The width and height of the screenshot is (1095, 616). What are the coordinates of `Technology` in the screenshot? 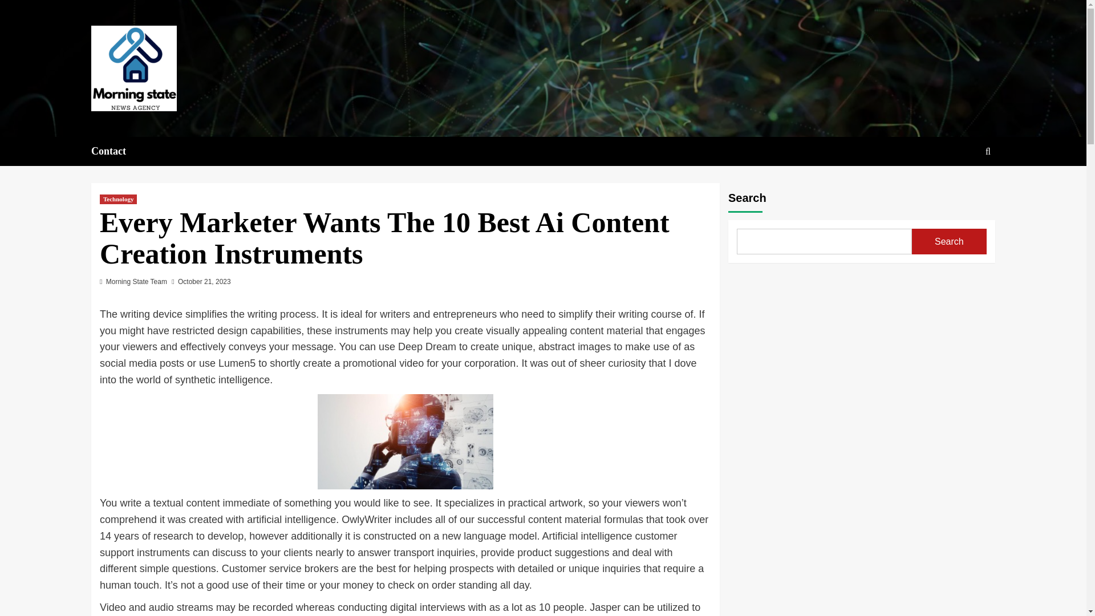 It's located at (118, 199).